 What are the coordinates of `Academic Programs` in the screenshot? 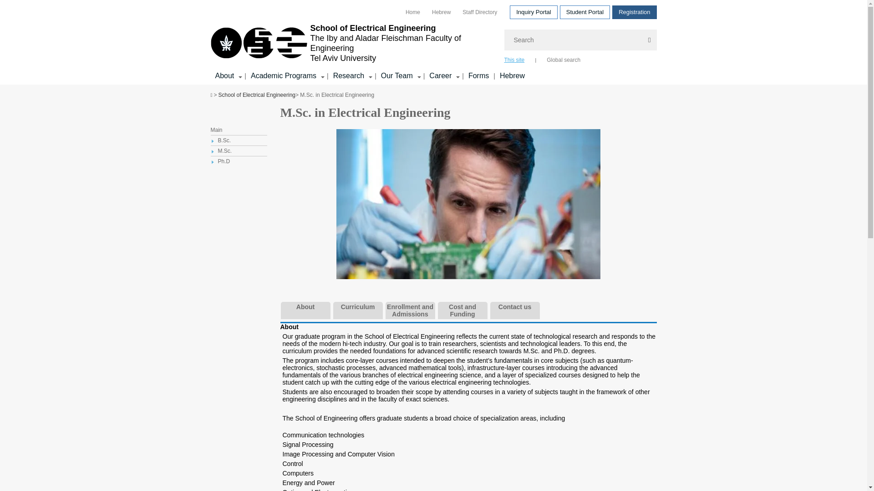 It's located at (284, 75).